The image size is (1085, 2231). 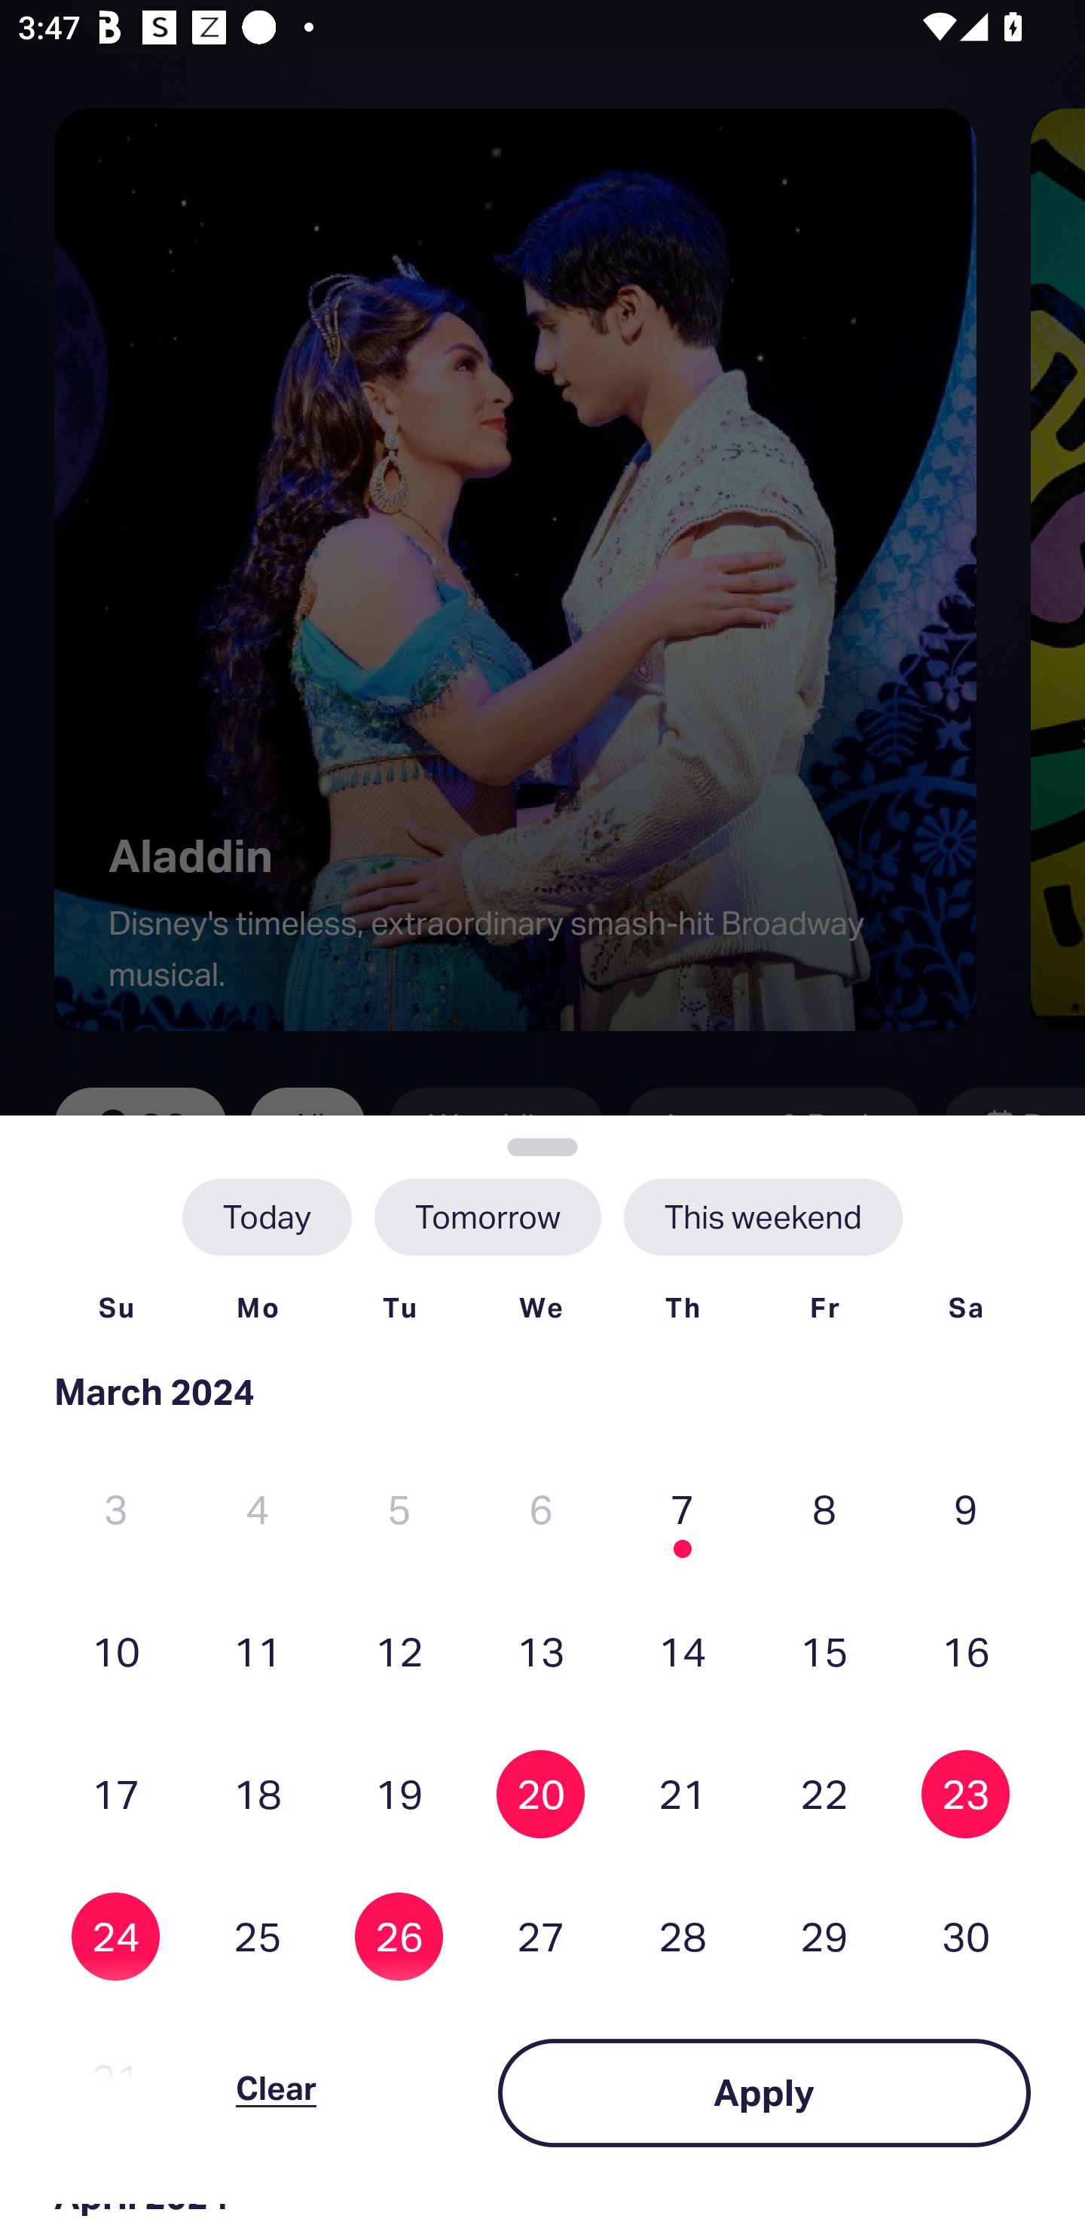 What do you see at coordinates (682, 1509) in the screenshot?
I see `7` at bounding box center [682, 1509].